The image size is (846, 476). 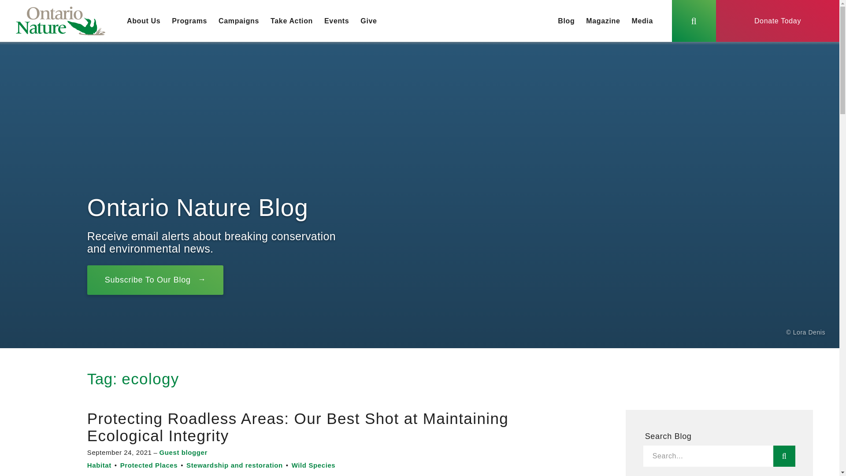 I want to click on Category: Habitat, so click(x=99, y=465).